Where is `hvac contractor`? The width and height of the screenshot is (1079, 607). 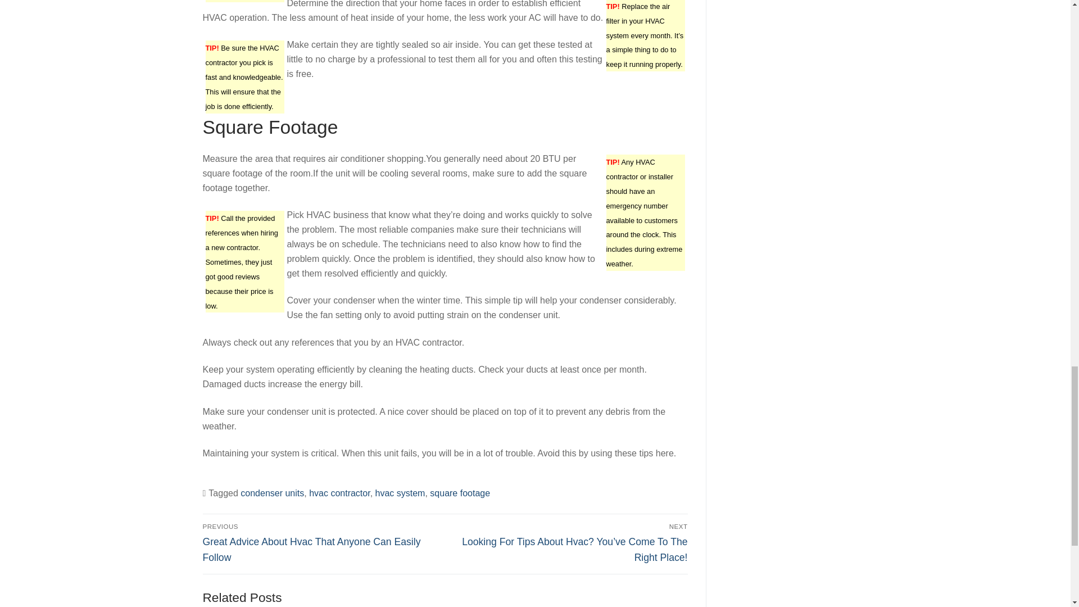
hvac contractor is located at coordinates (339, 493).